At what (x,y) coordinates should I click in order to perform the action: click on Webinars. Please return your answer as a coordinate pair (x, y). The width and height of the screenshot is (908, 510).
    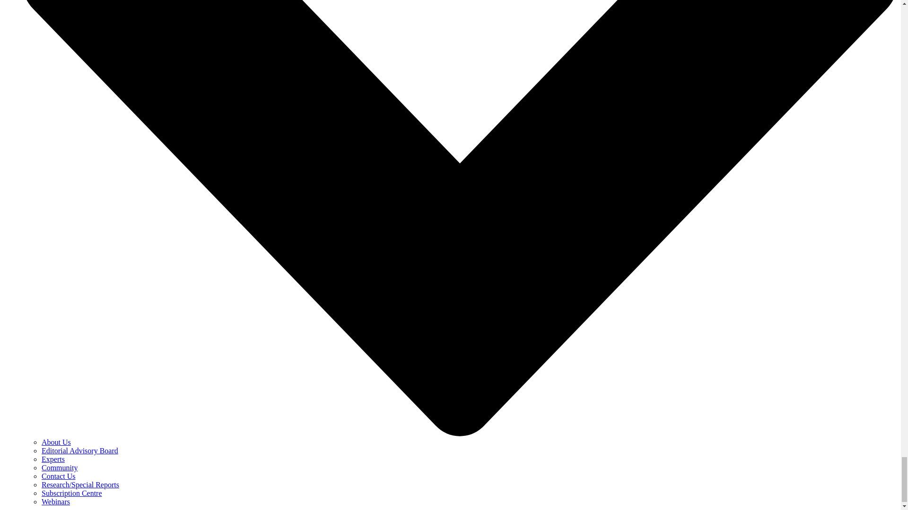
    Looking at the image, I should click on (56, 501).